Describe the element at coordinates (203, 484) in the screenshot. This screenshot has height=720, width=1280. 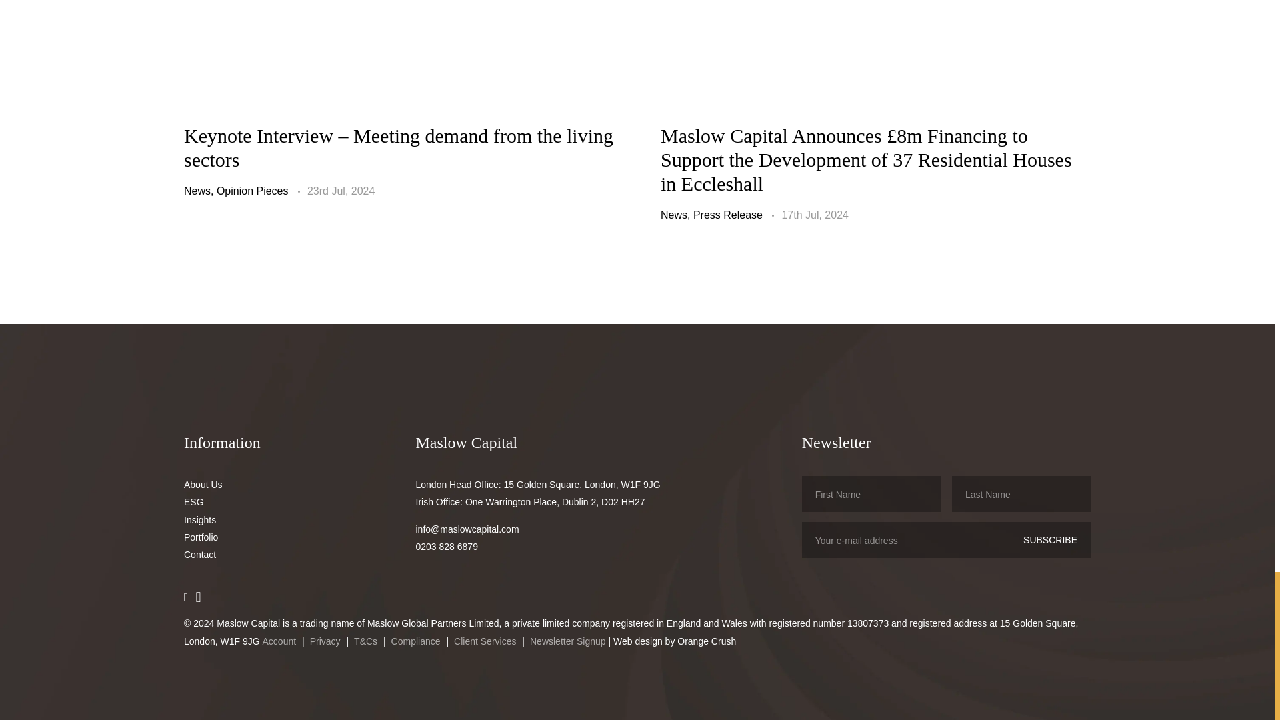
I see `About Us` at that location.